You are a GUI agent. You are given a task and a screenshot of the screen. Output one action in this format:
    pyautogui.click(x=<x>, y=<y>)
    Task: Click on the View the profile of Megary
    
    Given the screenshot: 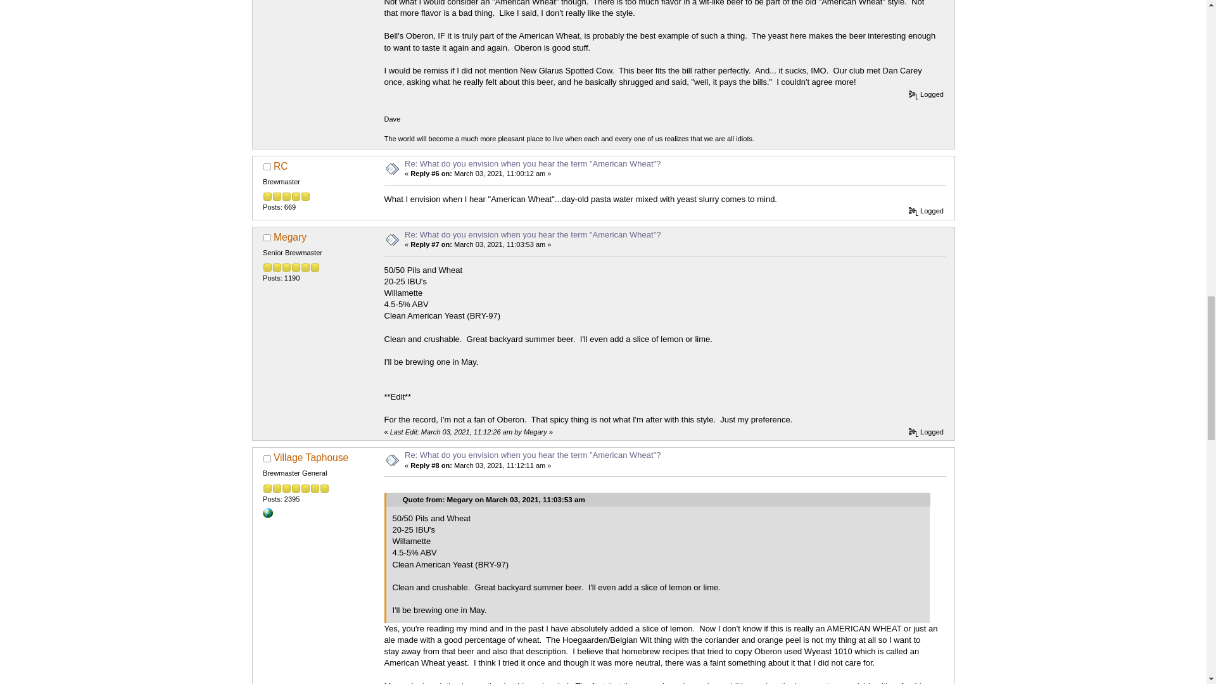 What is the action you would take?
    pyautogui.click(x=290, y=237)
    